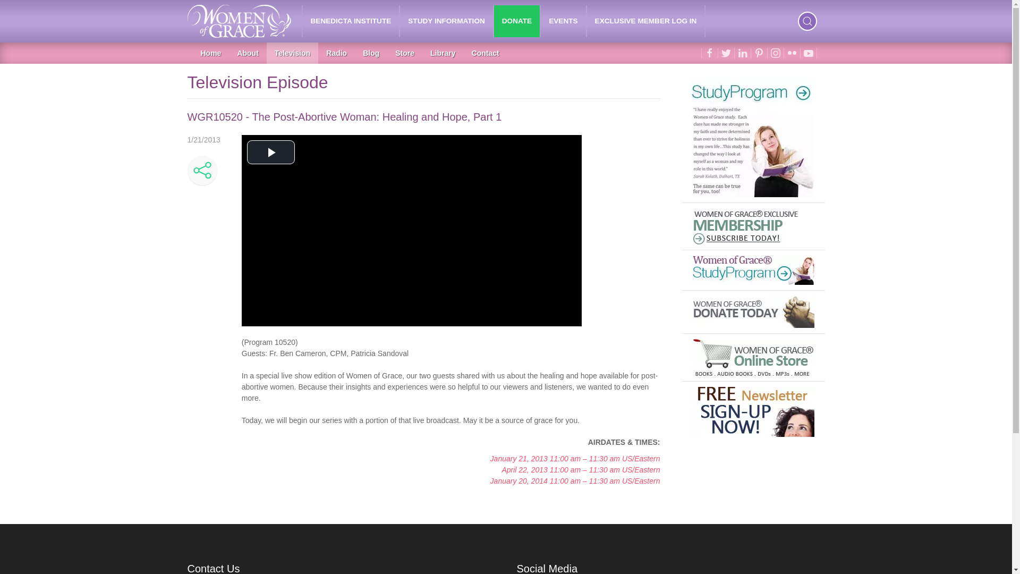  I want to click on Radio, so click(337, 53).